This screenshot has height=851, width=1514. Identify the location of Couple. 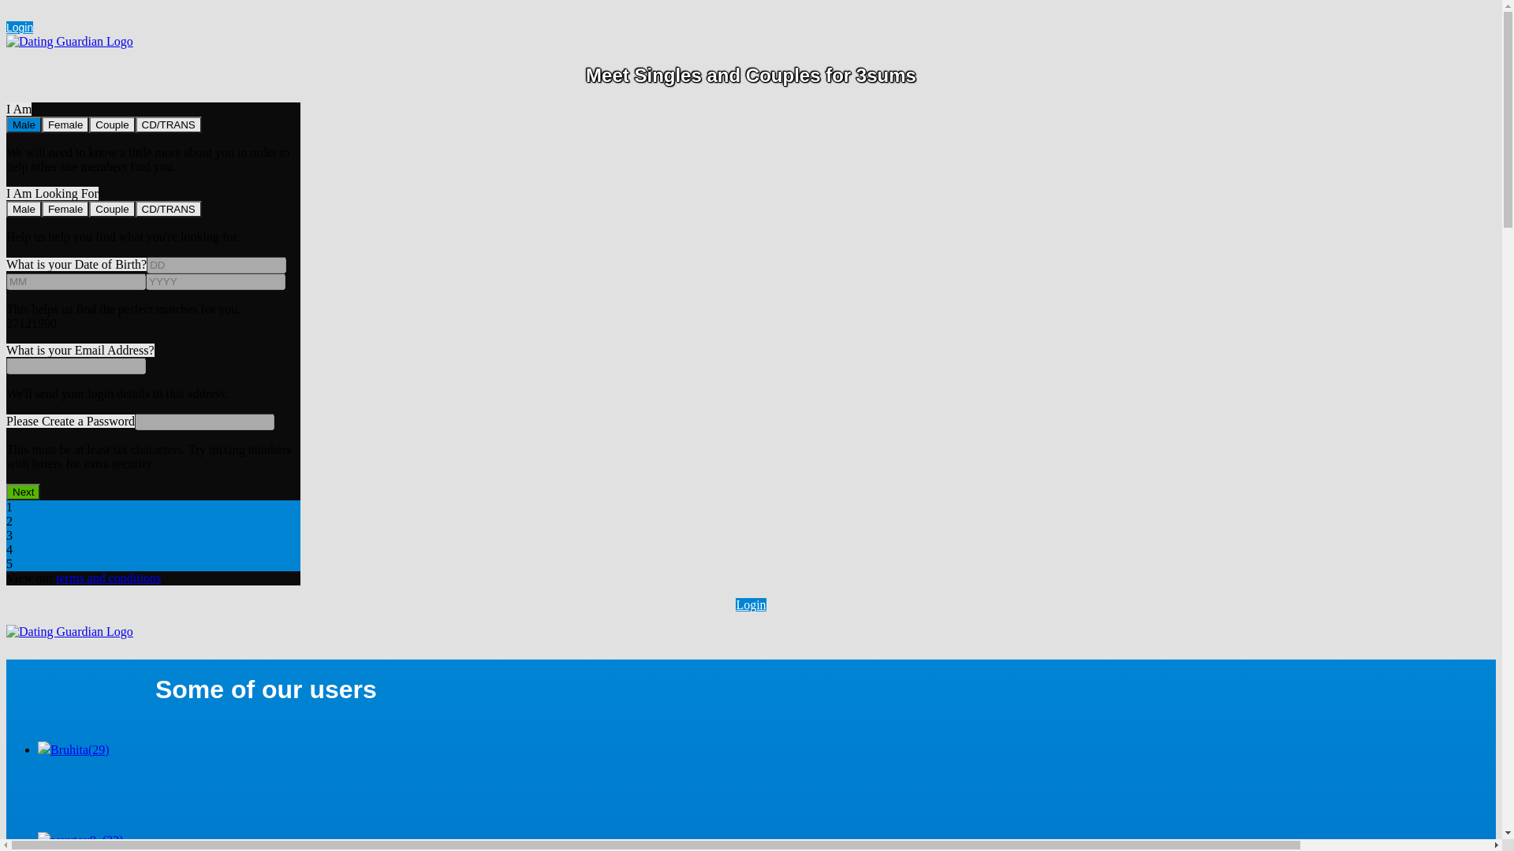
(112, 210).